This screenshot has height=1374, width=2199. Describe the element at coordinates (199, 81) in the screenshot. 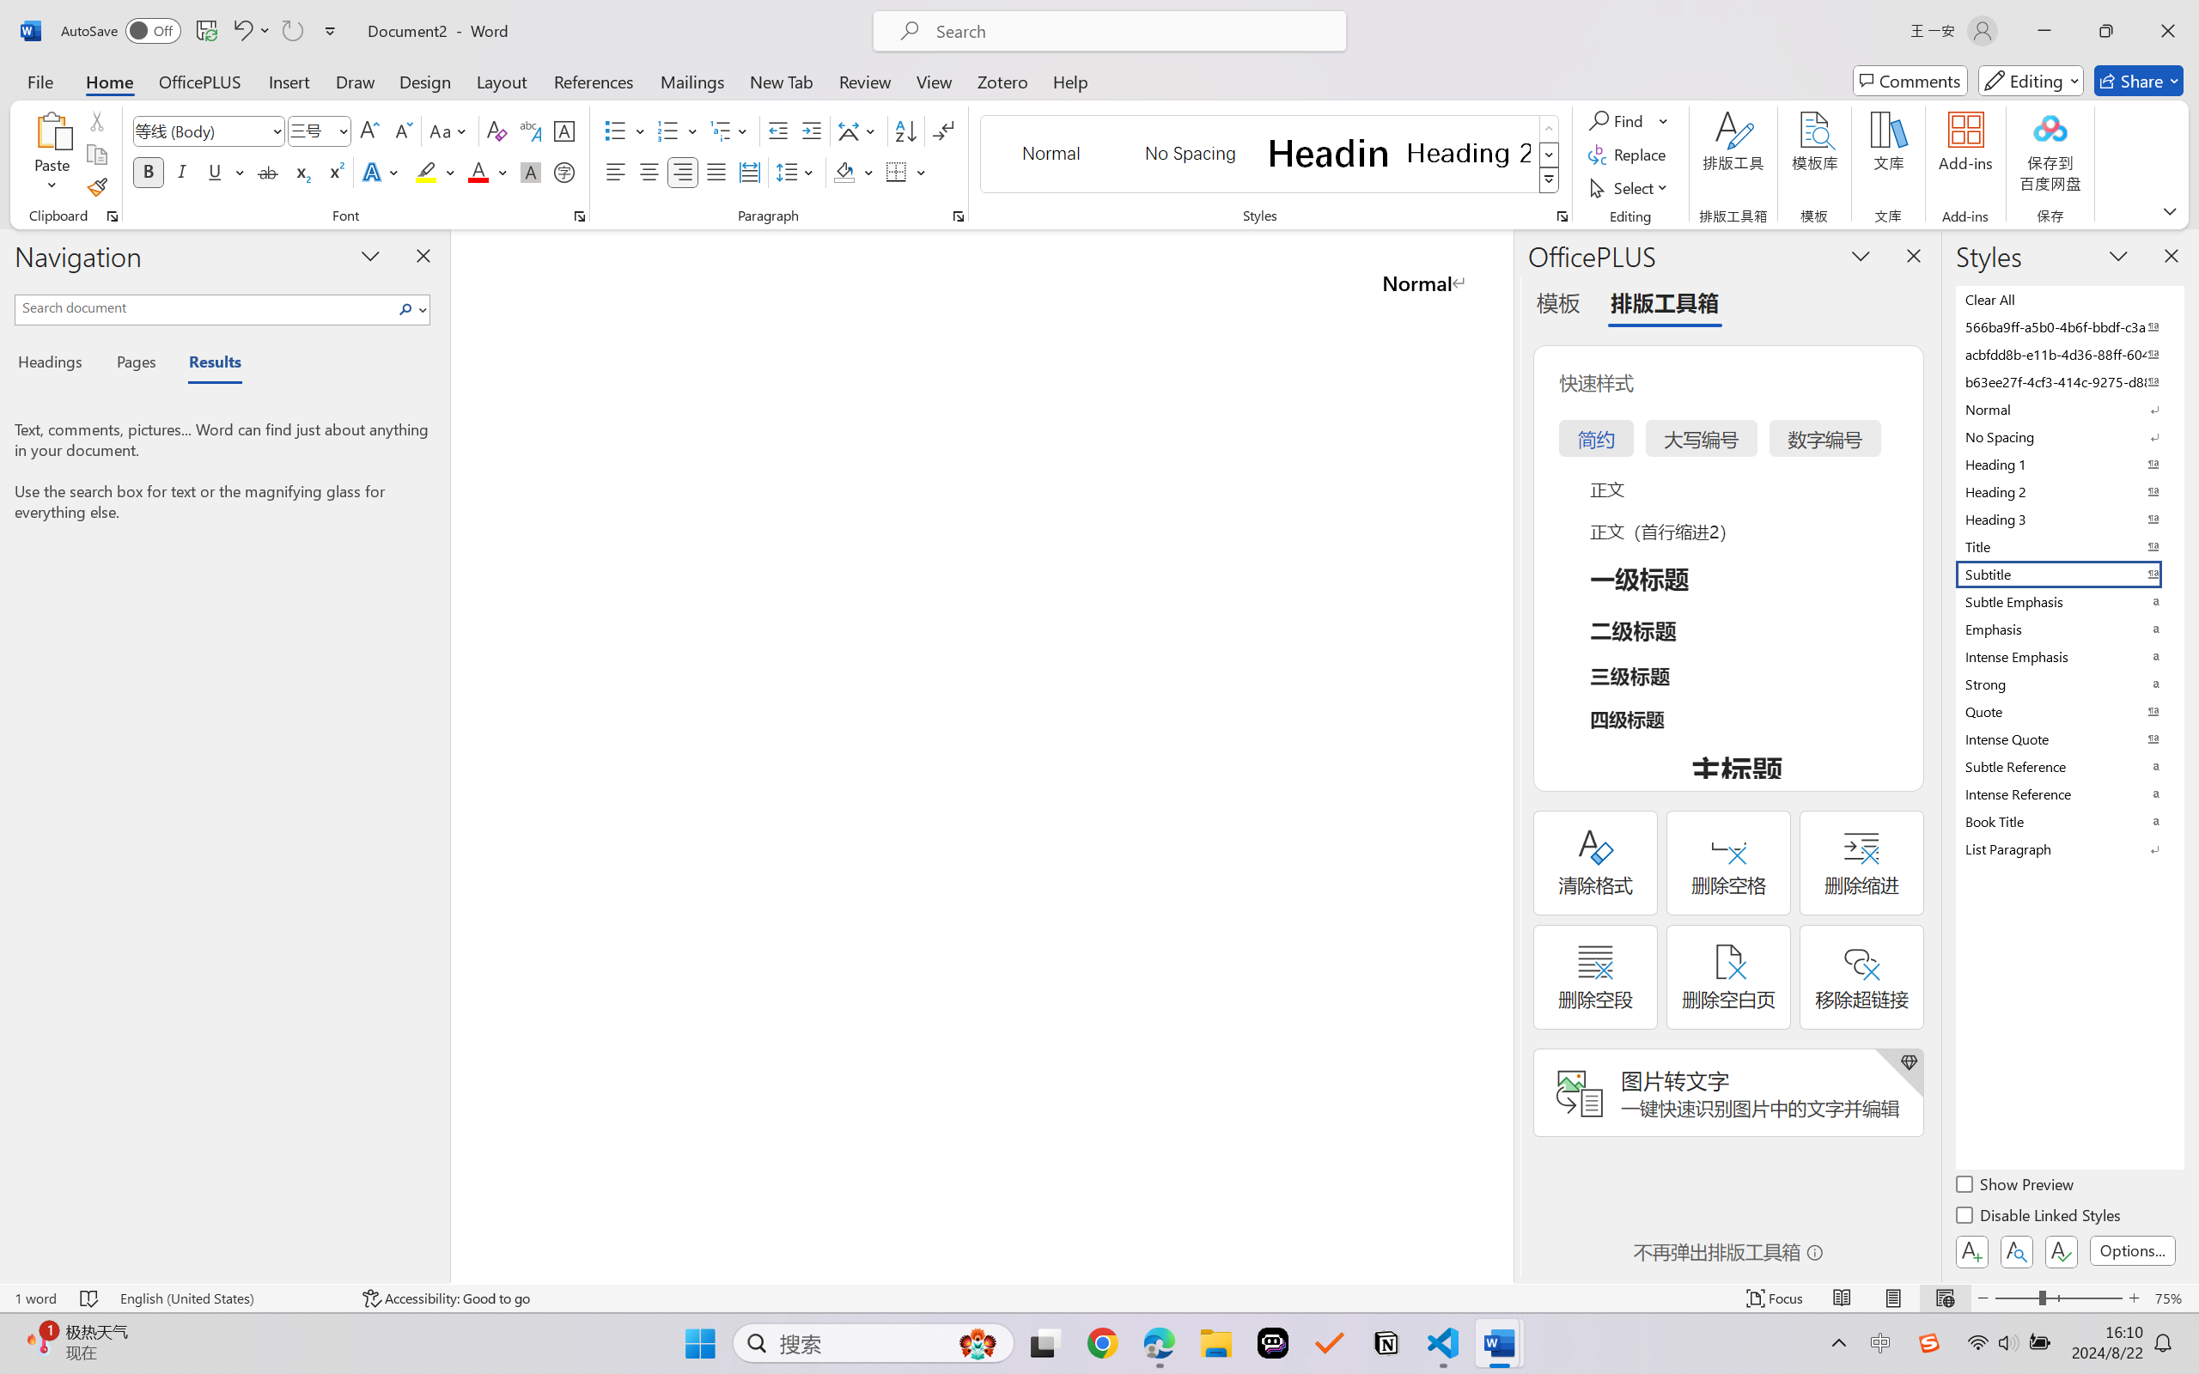

I see `OfficePLUS` at that location.